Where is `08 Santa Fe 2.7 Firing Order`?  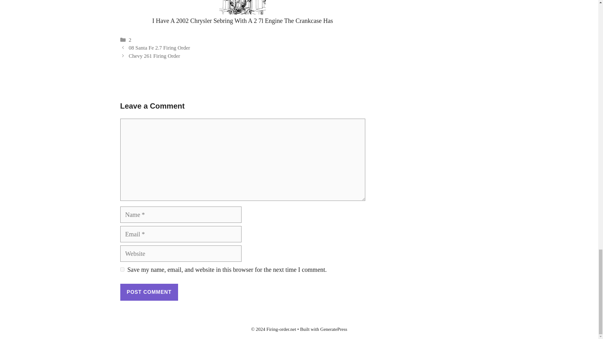
08 Santa Fe 2.7 Firing Order is located at coordinates (159, 48).